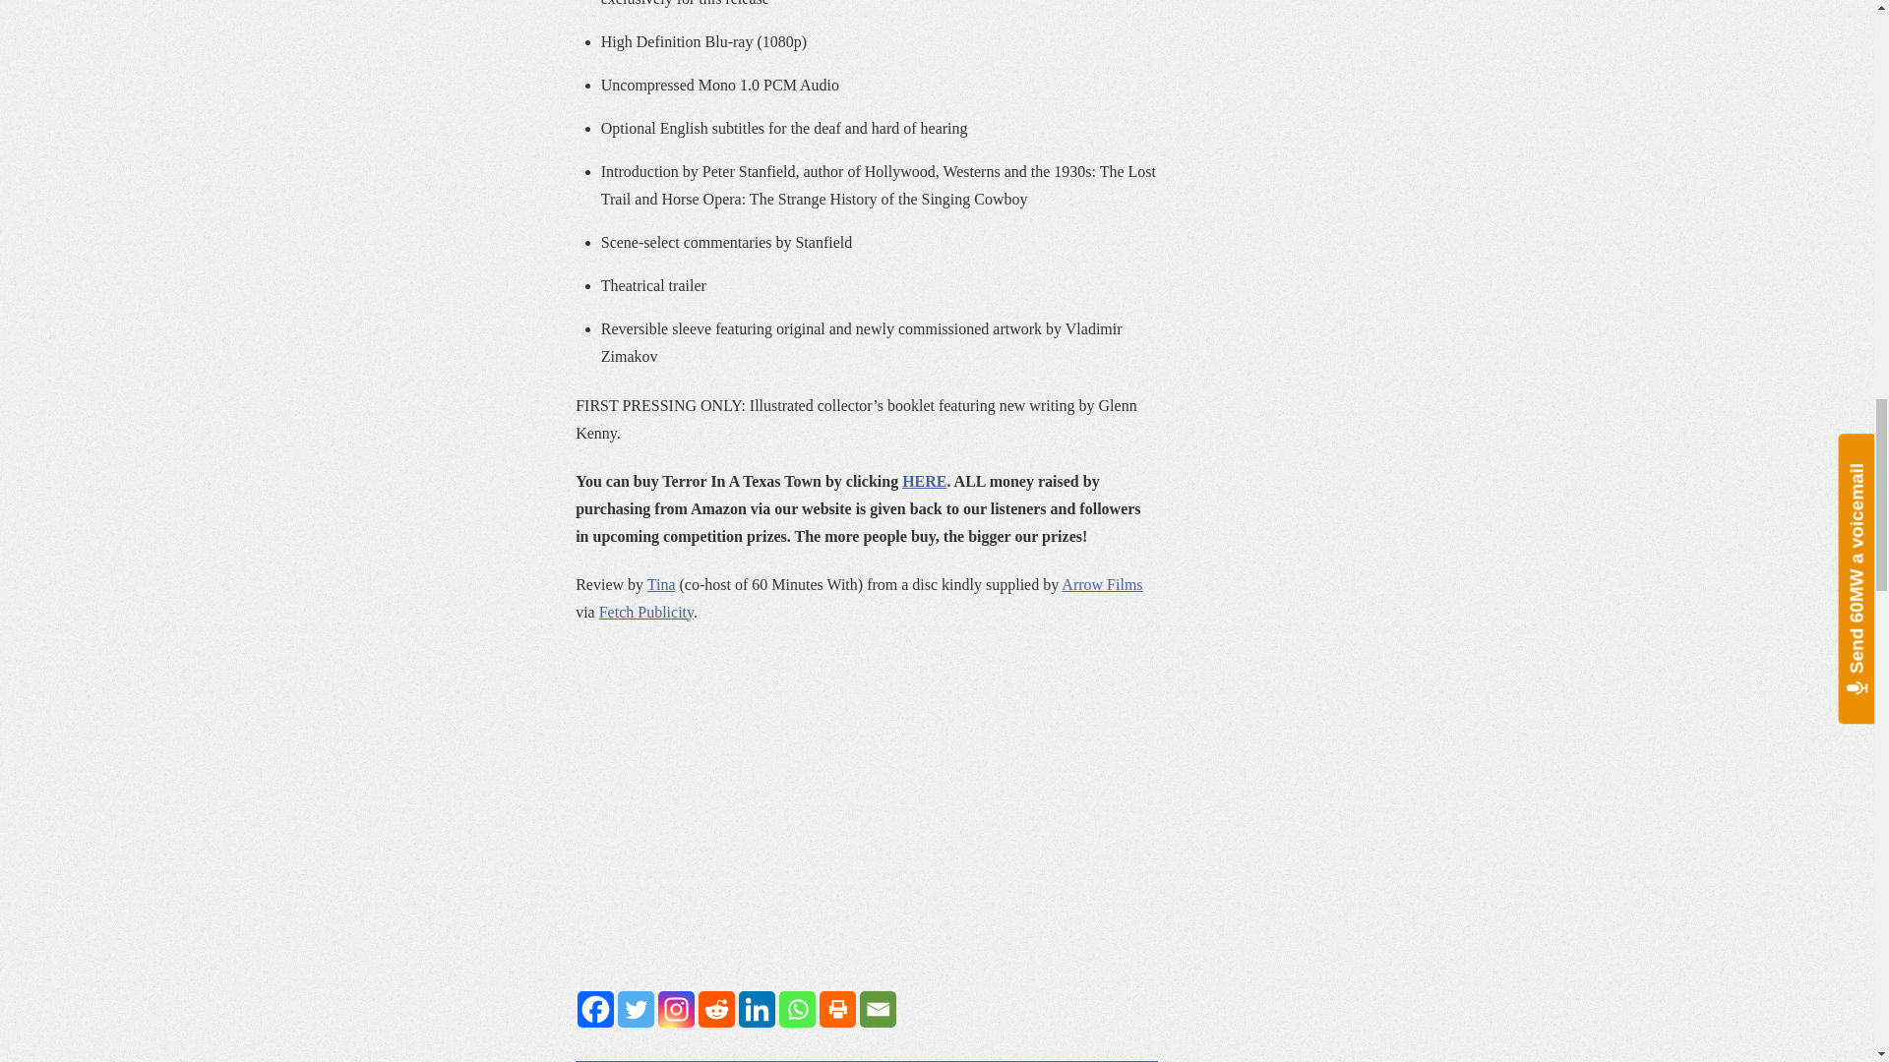 Image resolution: width=1889 pixels, height=1062 pixels. I want to click on Linkedin, so click(756, 1009).